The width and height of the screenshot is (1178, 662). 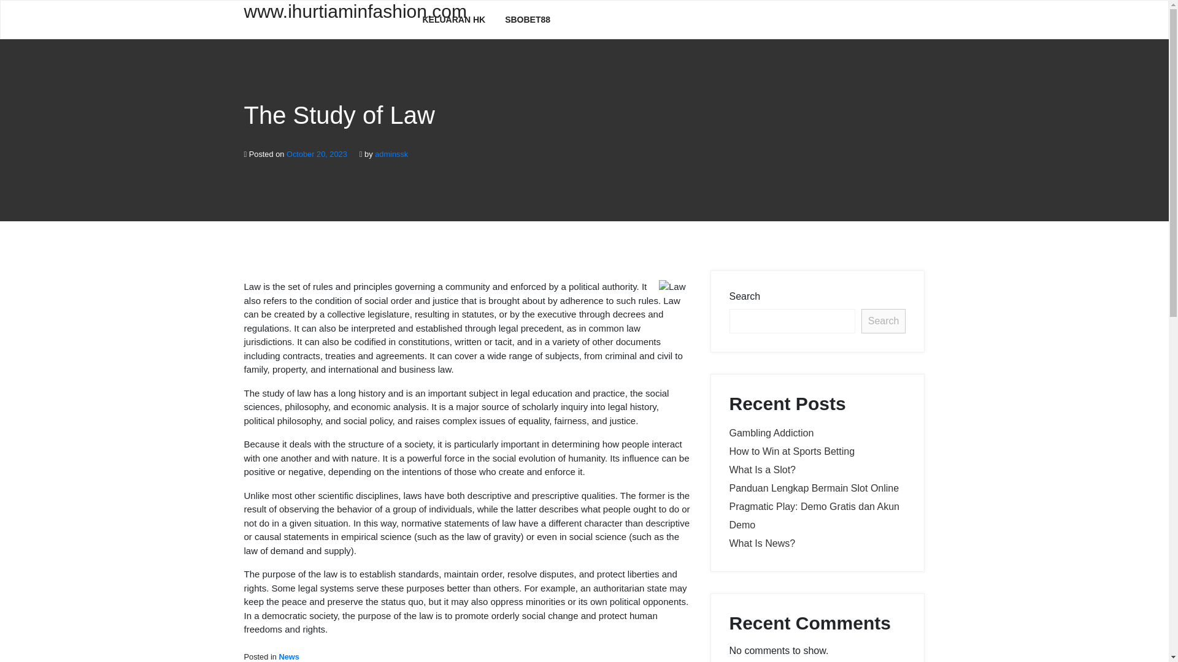 I want to click on News, so click(x=288, y=656).